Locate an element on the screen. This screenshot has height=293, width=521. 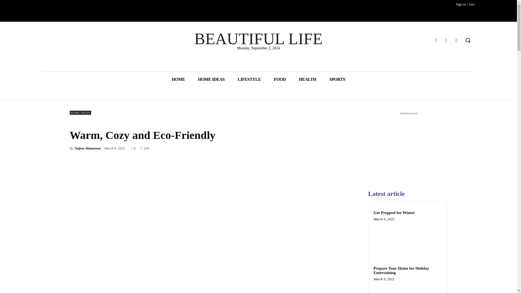
FOOD is located at coordinates (279, 79).